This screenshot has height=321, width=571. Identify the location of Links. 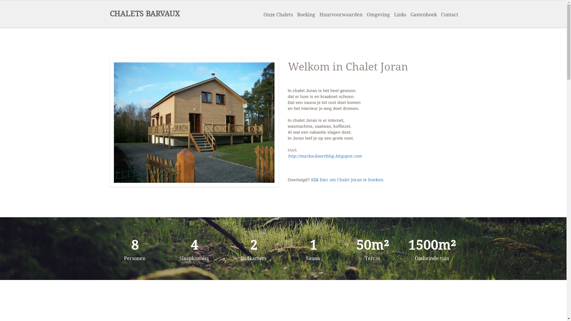
(400, 15).